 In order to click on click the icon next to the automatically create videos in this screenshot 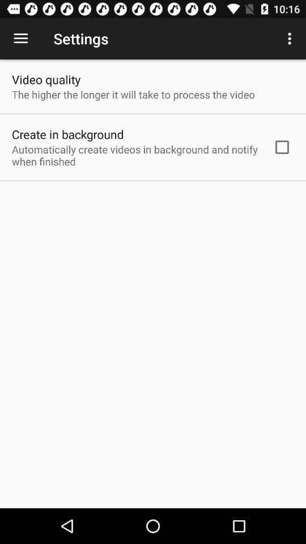, I will do `click(282, 147)`.